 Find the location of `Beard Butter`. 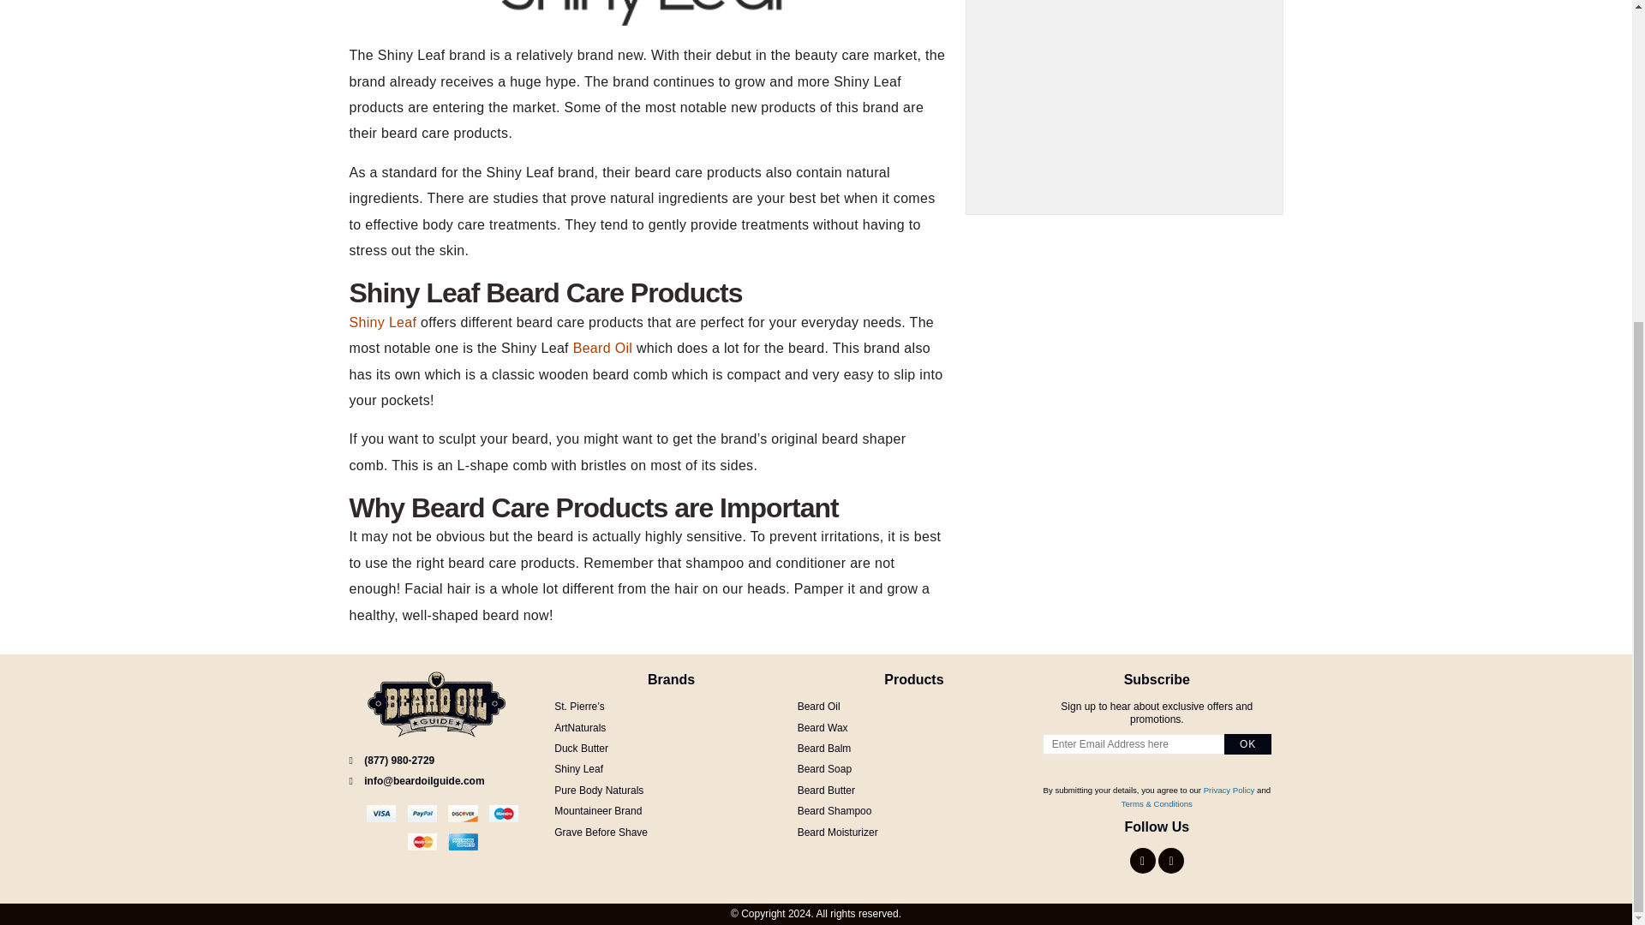

Beard Butter is located at coordinates (826, 790).